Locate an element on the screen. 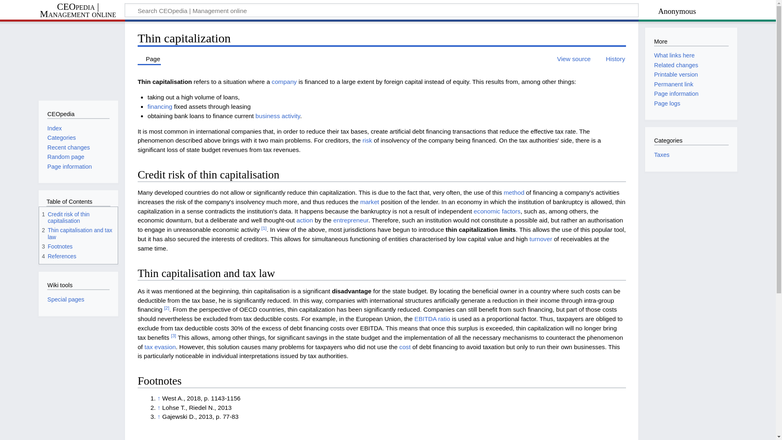 The width and height of the screenshot is (782, 440). economic factors is located at coordinates (497, 211).